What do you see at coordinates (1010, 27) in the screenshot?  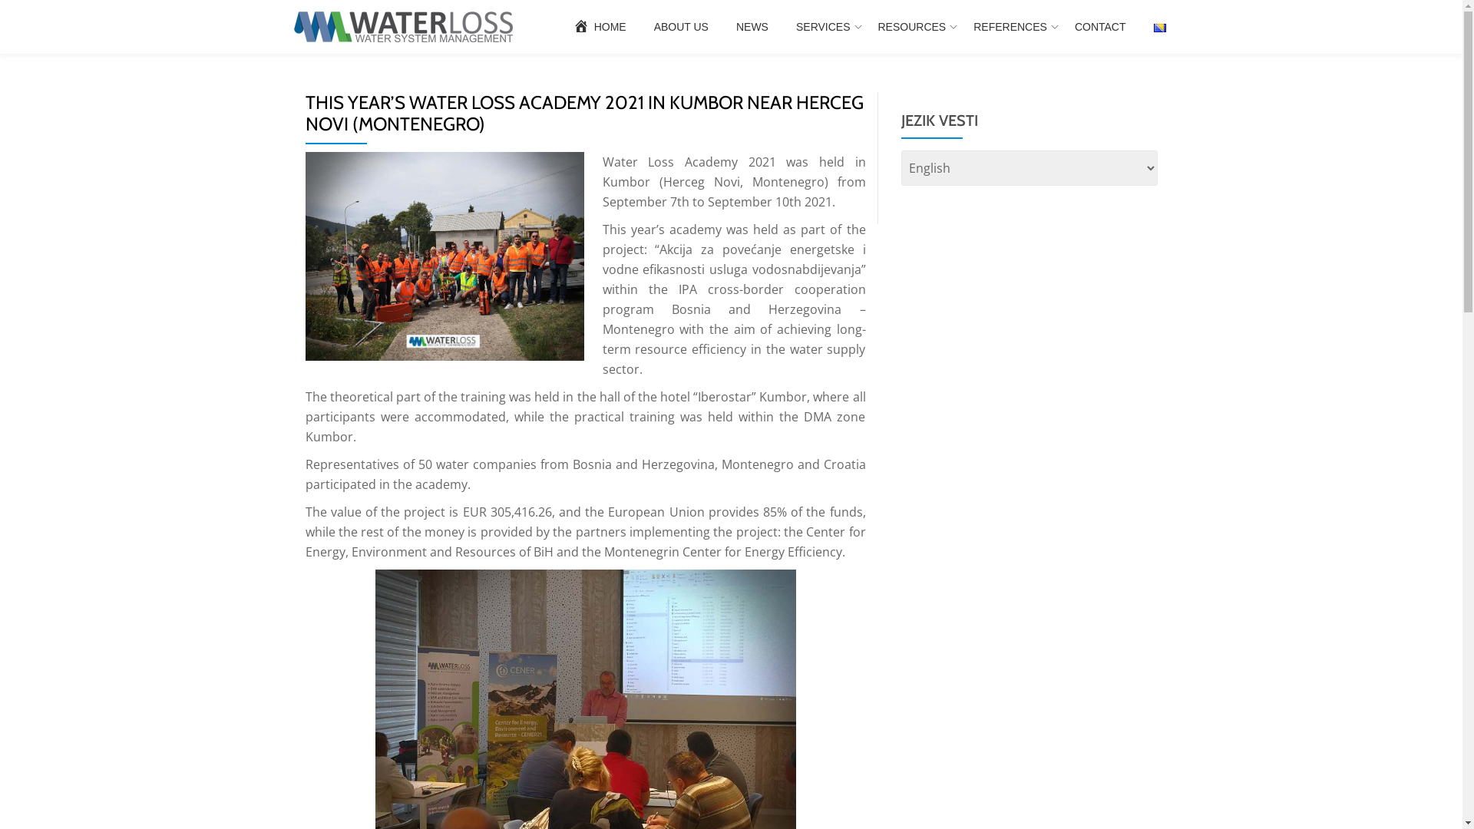 I see `REFERENCES` at bounding box center [1010, 27].